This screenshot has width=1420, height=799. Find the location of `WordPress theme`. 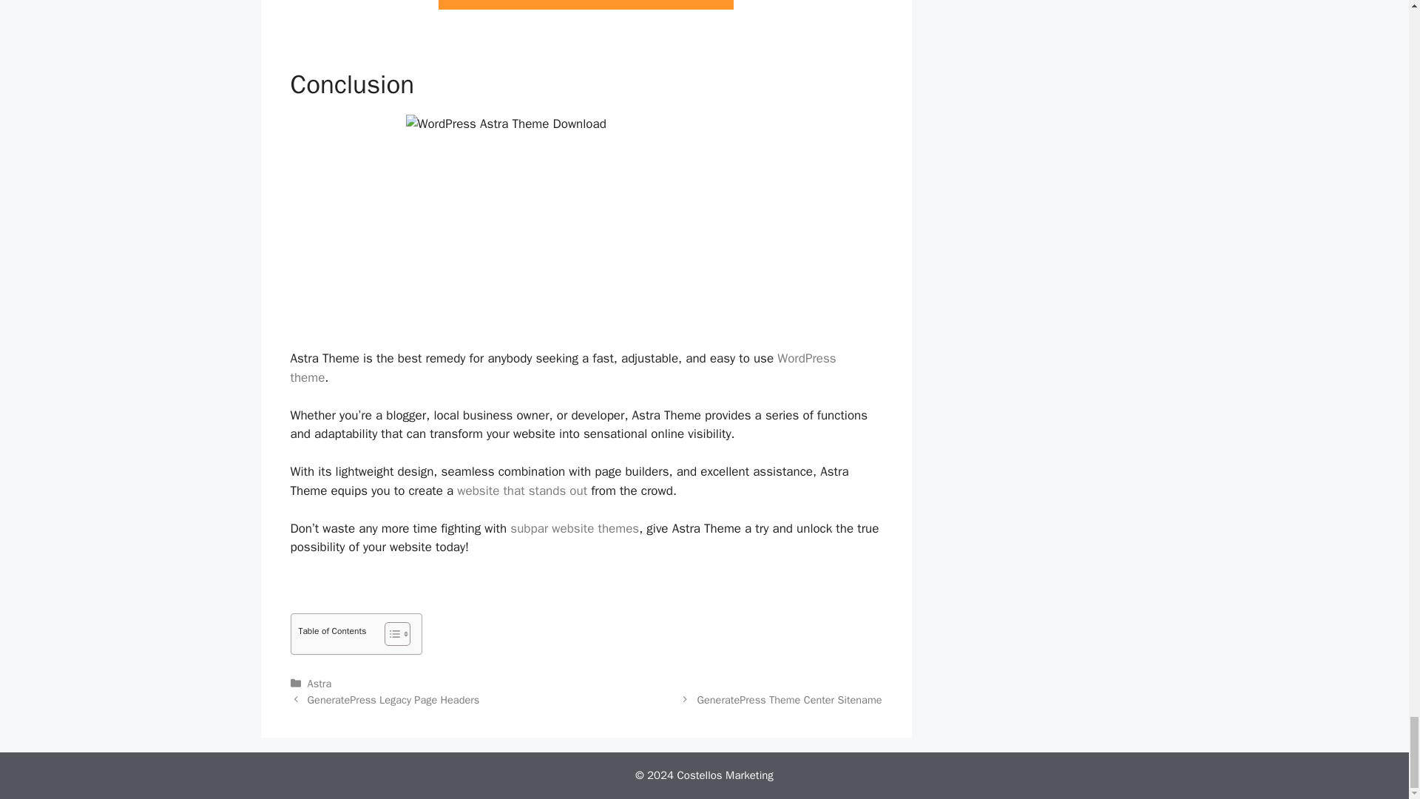

WordPress theme is located at coordinates (562, 368).